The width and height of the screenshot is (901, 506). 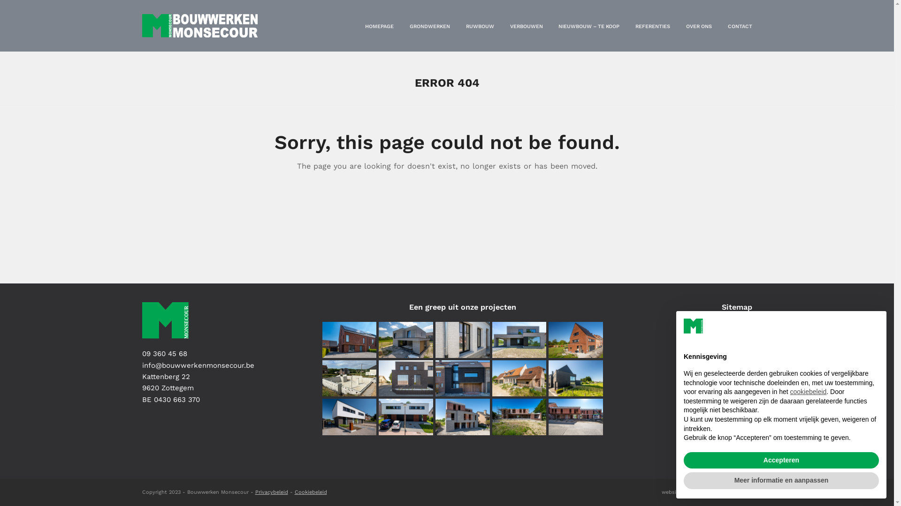 What do you see at coordinates (272, 492) in the screenshot?
I see `Privacybeleid` at bounding box center [272, 492].